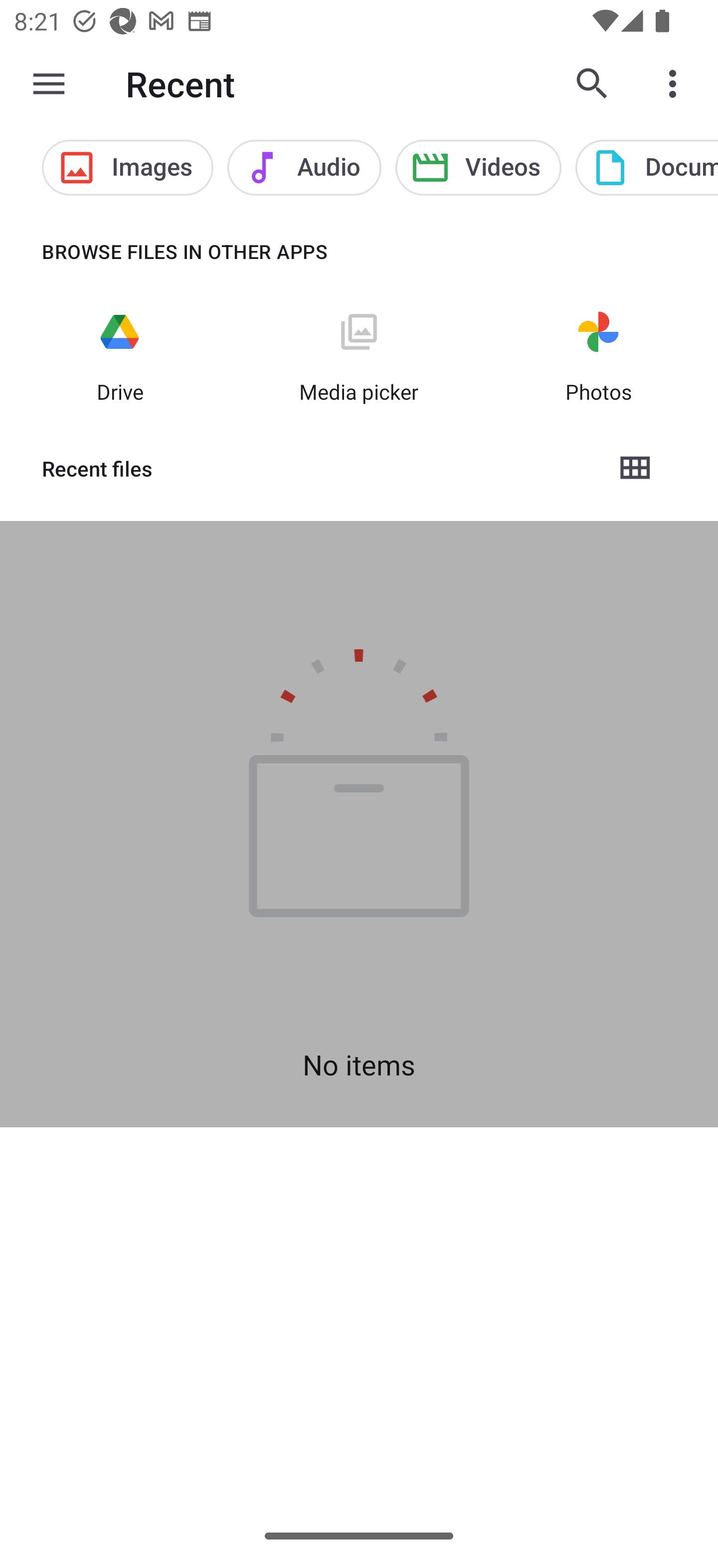 This screenshot has height=1557, width=718. I want to click on More options, so click(676, 84).